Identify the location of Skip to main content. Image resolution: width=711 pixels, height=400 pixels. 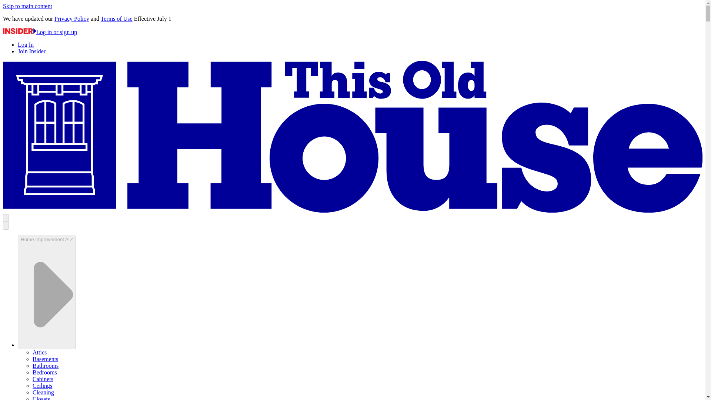
(27, 6).